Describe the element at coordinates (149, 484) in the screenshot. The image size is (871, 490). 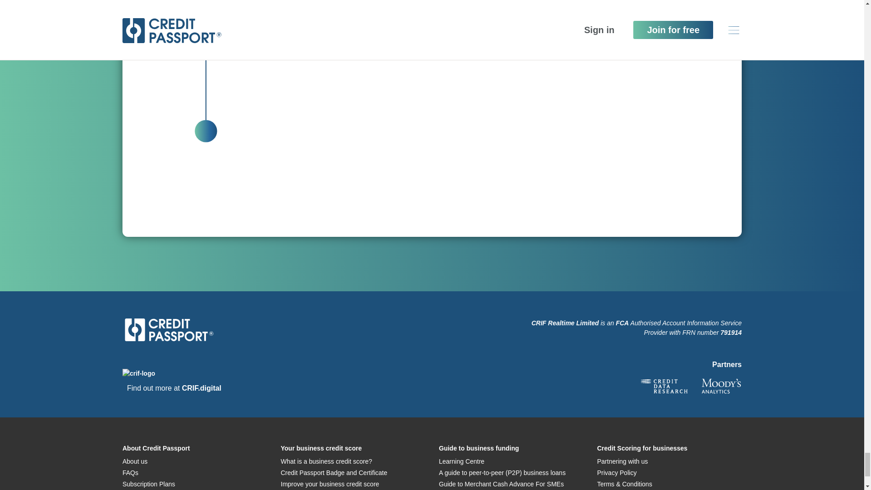
I see `Subscription Plans` at that location.